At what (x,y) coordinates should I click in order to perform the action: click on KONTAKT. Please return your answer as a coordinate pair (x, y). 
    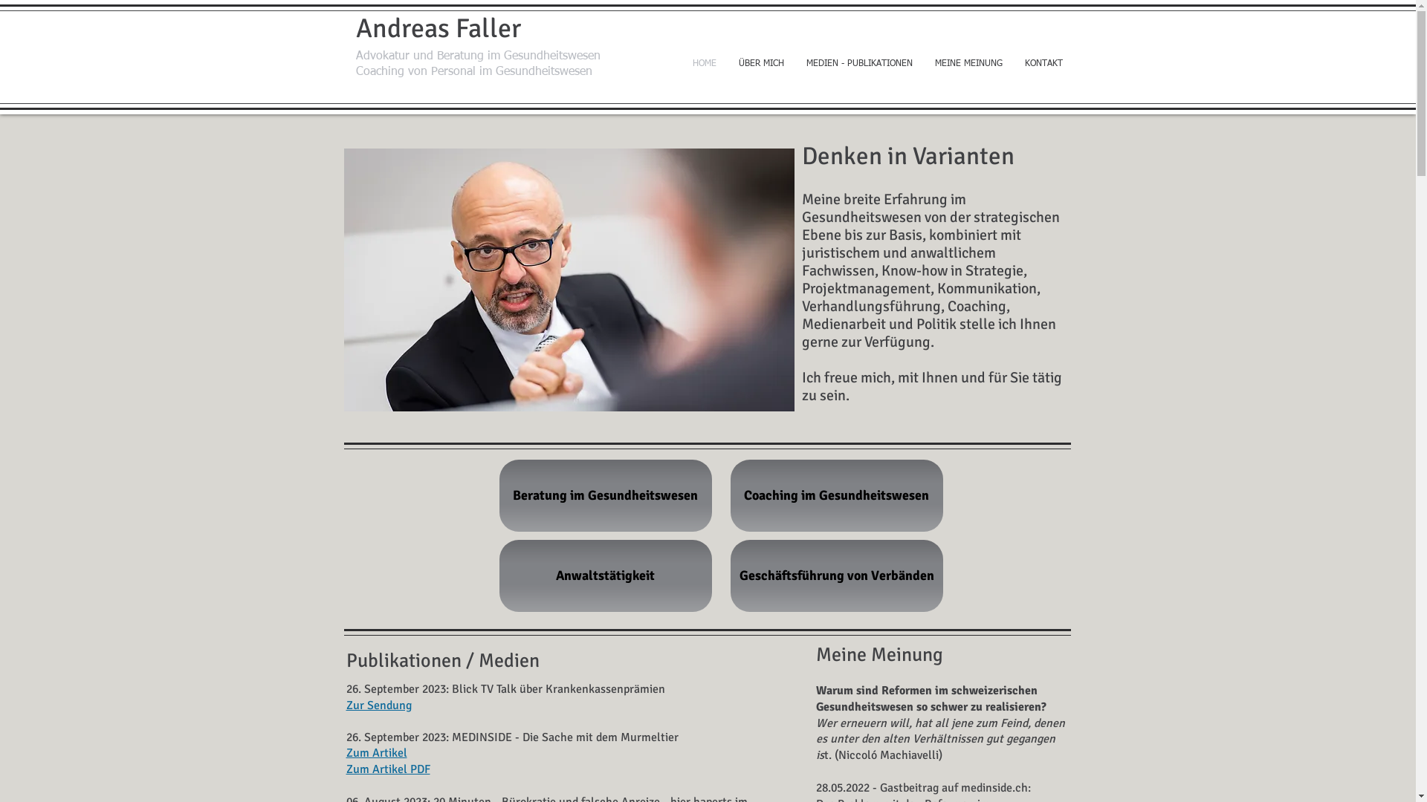
    Looking at the image, I should click on (1043, 64).